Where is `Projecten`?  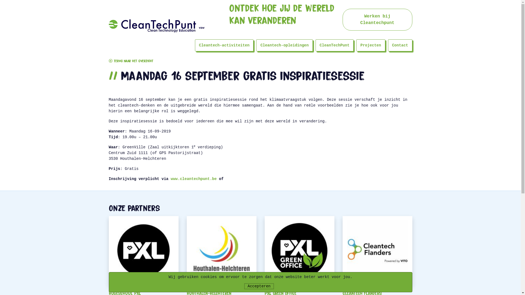 Projecten is located at coordinates (371, 45).